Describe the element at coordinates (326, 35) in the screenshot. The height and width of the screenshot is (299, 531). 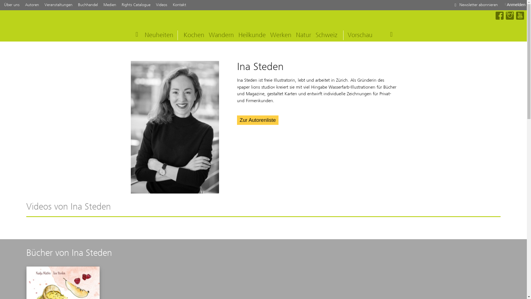
I see `Schweiz` at that location.